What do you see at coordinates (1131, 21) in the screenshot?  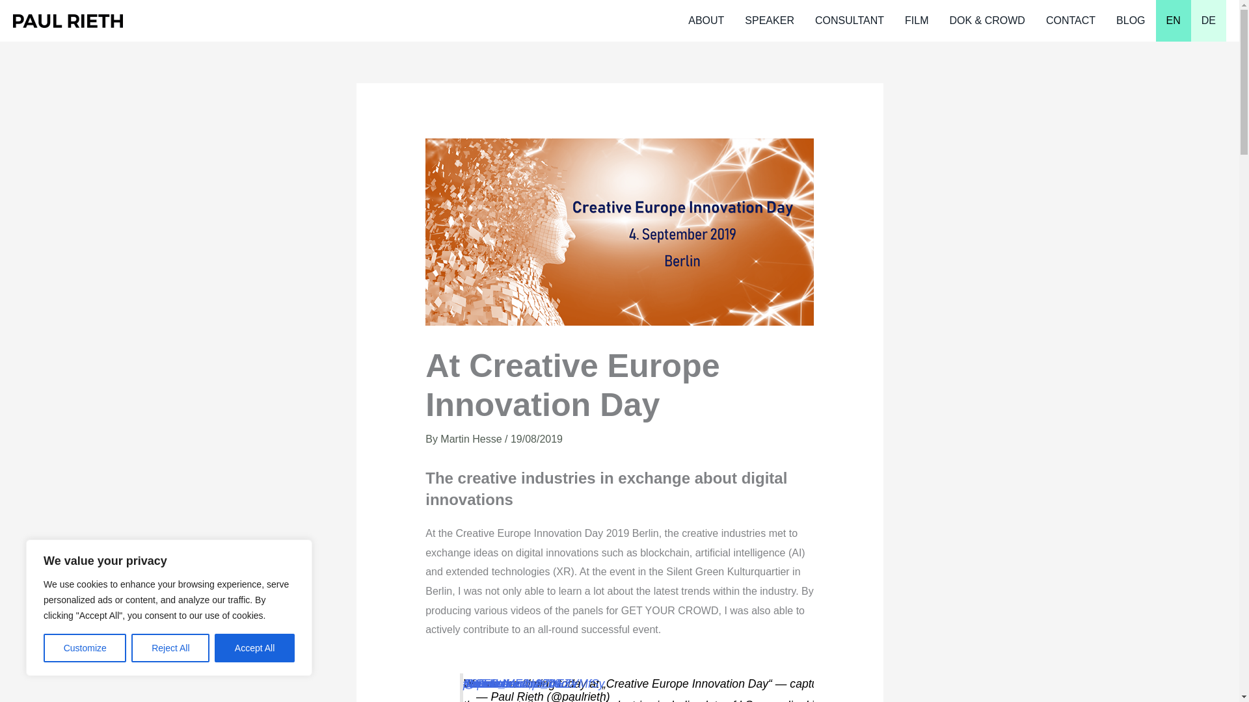 I see `BLOG` at bounding box center [1131, 21].